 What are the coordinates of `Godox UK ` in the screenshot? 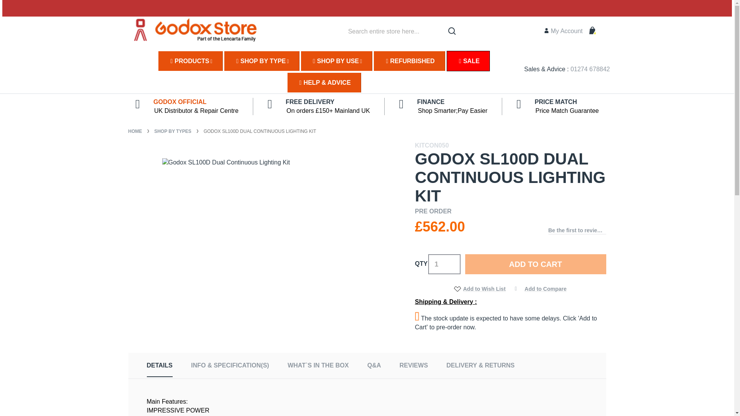 It's located at (197, 31).